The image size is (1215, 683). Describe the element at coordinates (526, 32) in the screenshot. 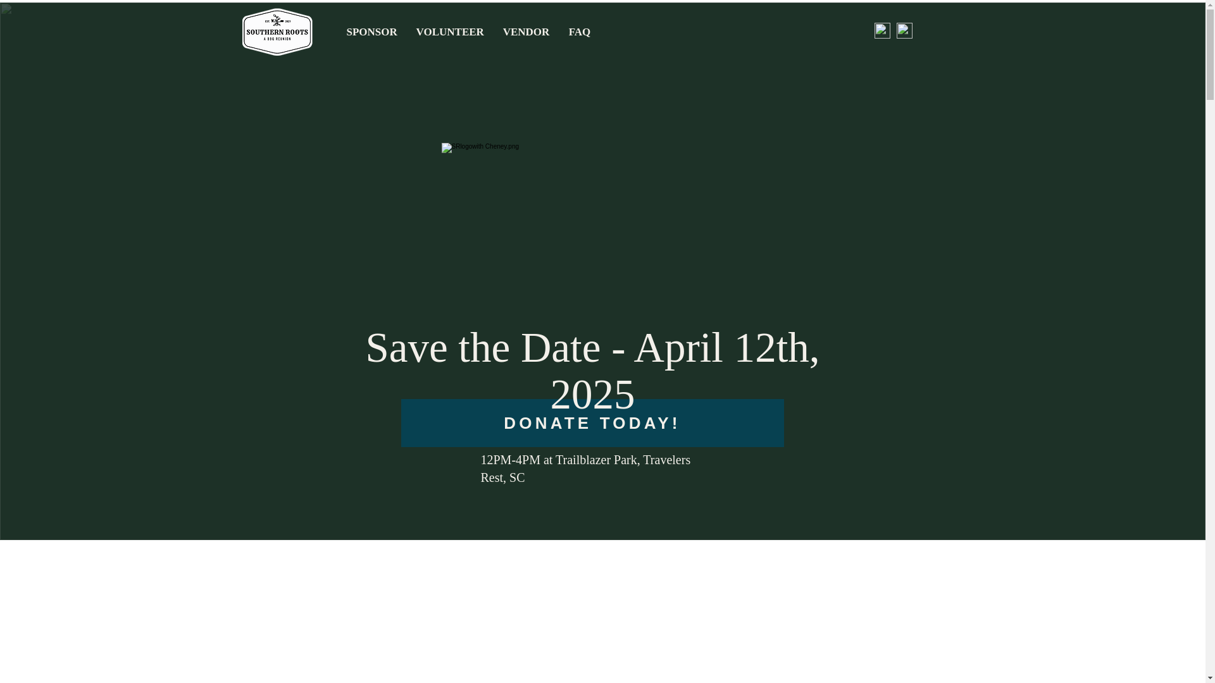

I see `VENDOR` at that location.